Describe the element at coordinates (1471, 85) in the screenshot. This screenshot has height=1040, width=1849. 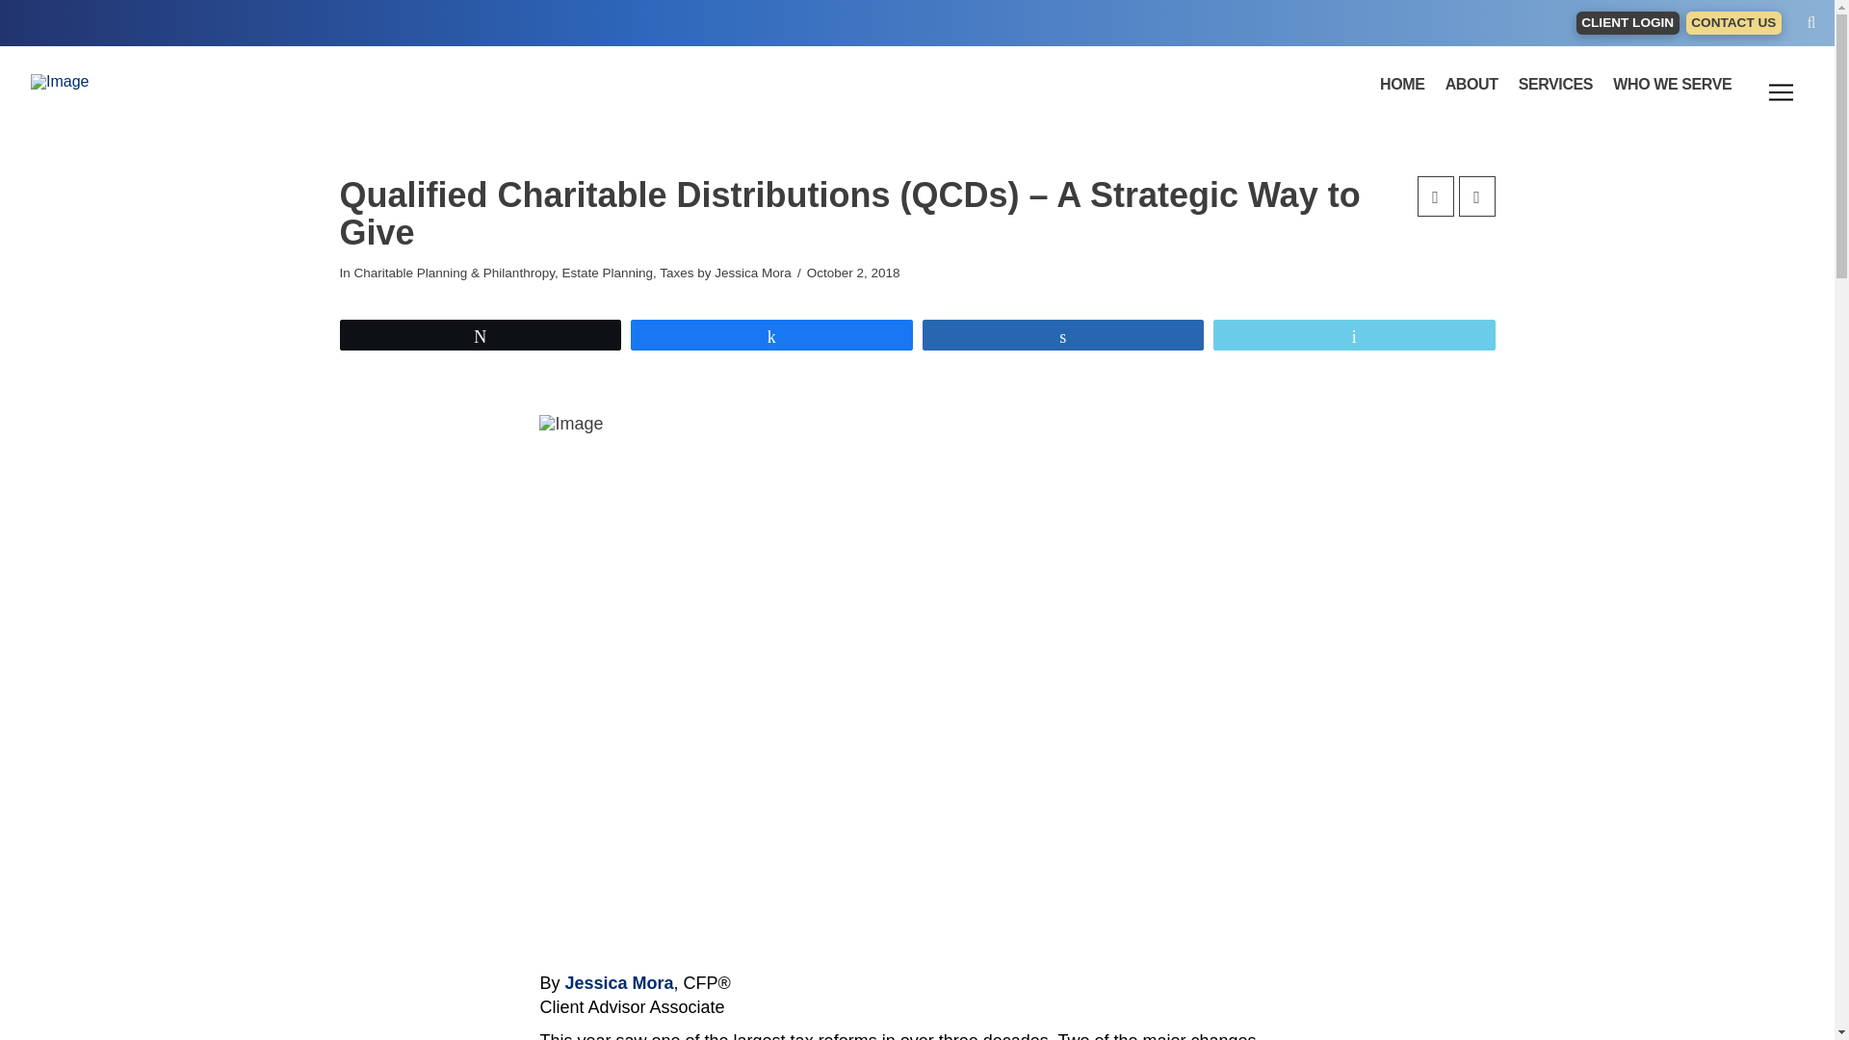
I see `ABOUT` at that location.